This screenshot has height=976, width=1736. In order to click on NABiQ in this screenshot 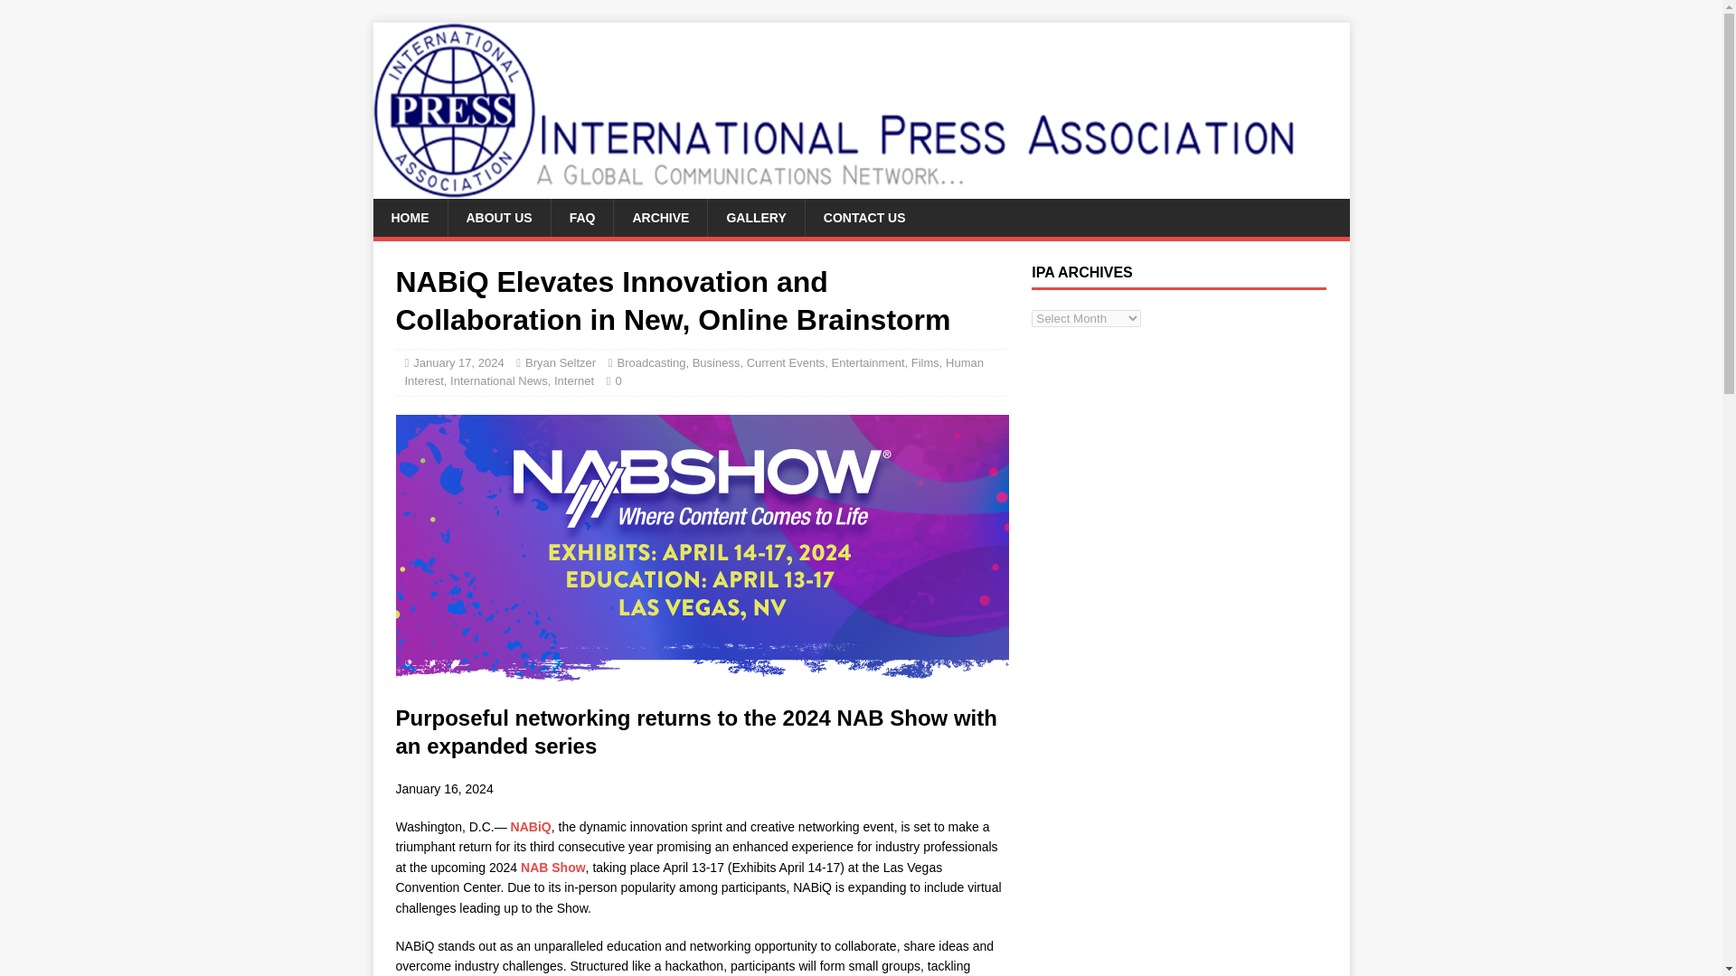, I will do `click(531, 827)`.